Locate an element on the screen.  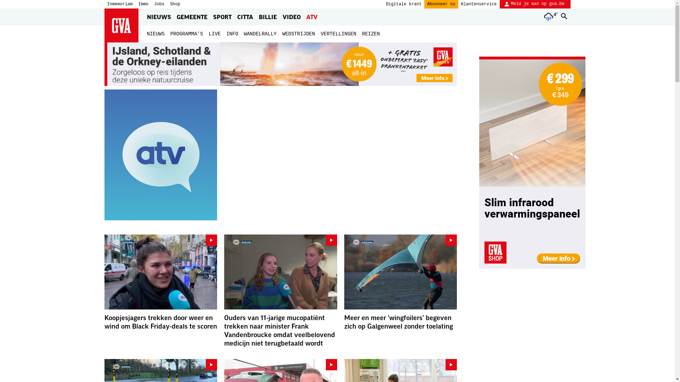
NIEUWS is located at coordinates (155, 34).